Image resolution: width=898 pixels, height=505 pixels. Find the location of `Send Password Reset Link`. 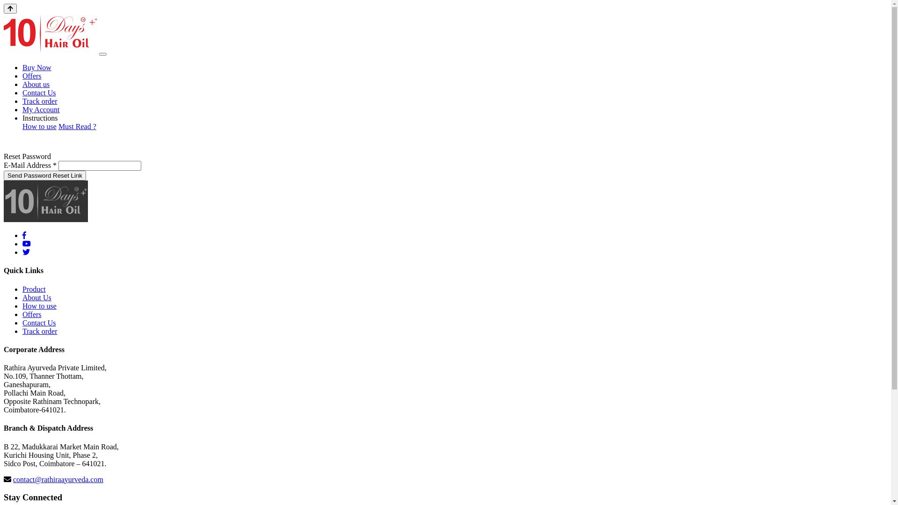

Send Password Reset Link is located at coordinates (45, 176).